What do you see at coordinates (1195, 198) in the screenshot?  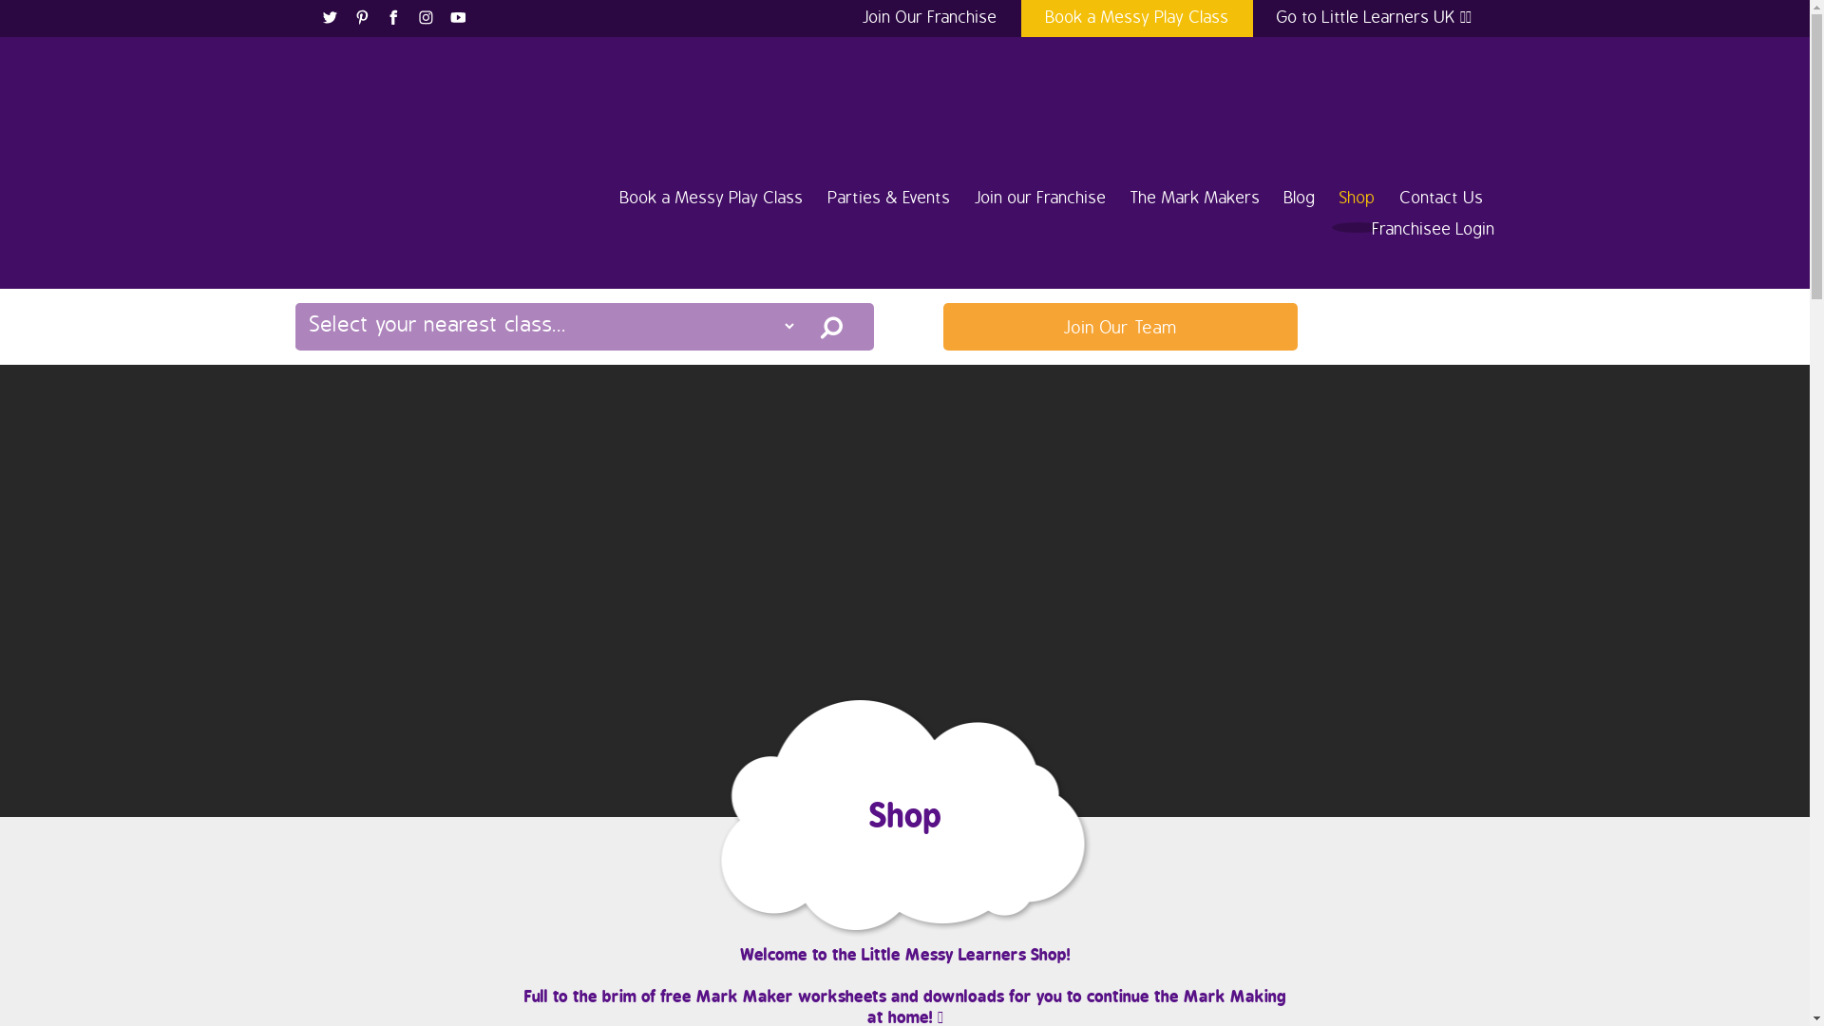 I see `The Mark Makers` at bounding box center [1195, 198].